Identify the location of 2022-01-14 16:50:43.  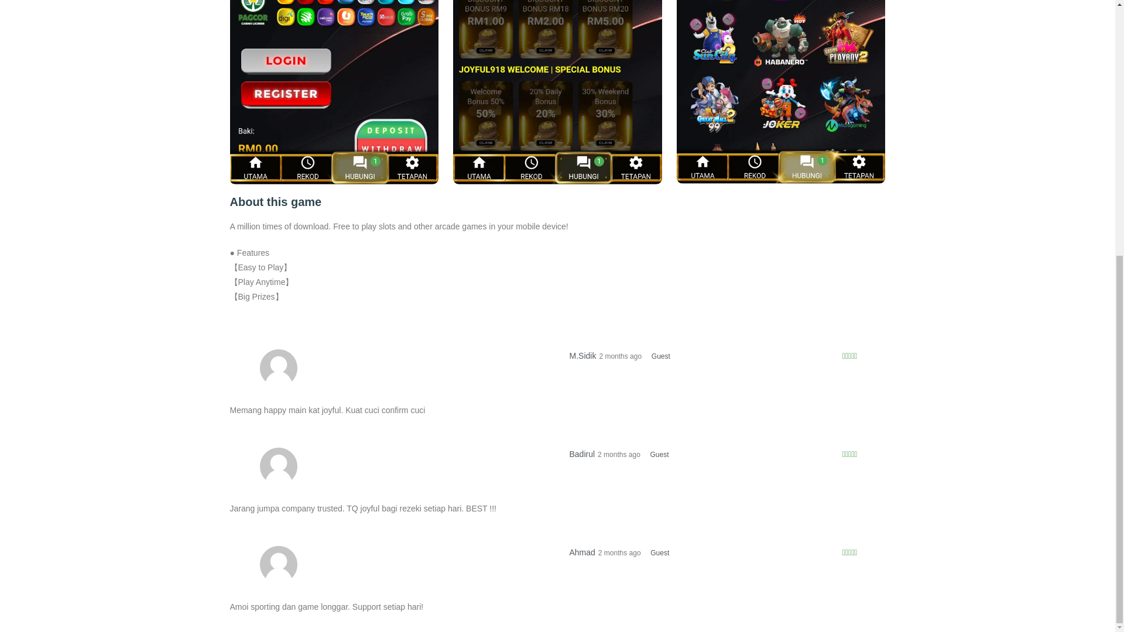
(633, 552).